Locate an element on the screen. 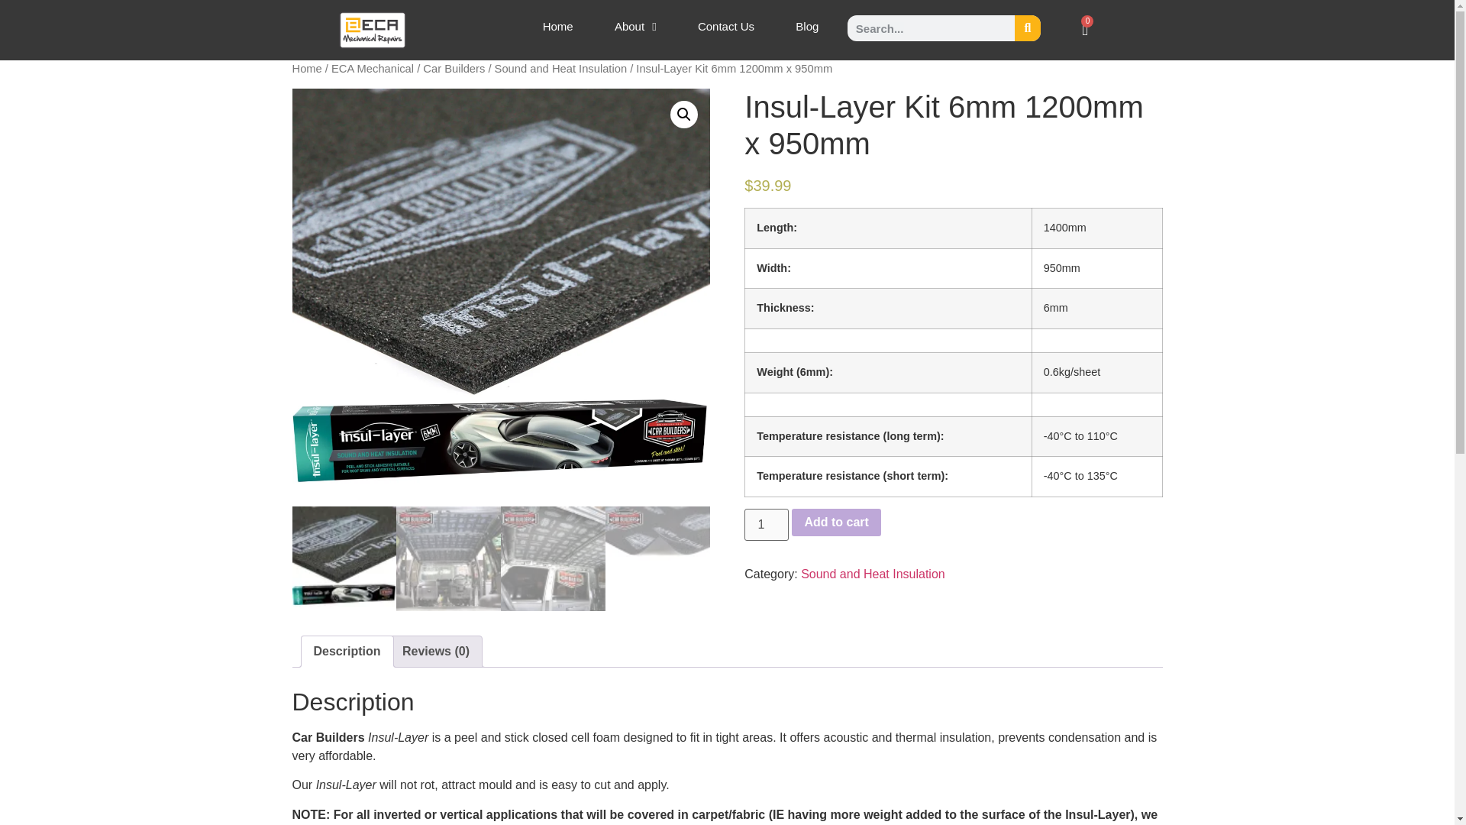  1 is located at coordinates (767, 525).